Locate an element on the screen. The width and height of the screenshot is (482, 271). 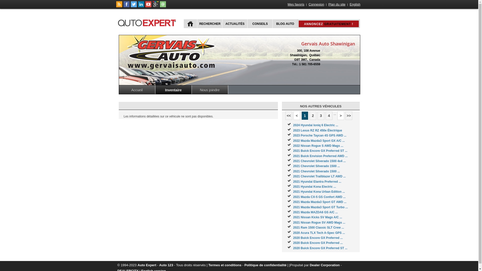
2021 Chevrolet Silverado 1500 ... is located at coordinates (317, 166).